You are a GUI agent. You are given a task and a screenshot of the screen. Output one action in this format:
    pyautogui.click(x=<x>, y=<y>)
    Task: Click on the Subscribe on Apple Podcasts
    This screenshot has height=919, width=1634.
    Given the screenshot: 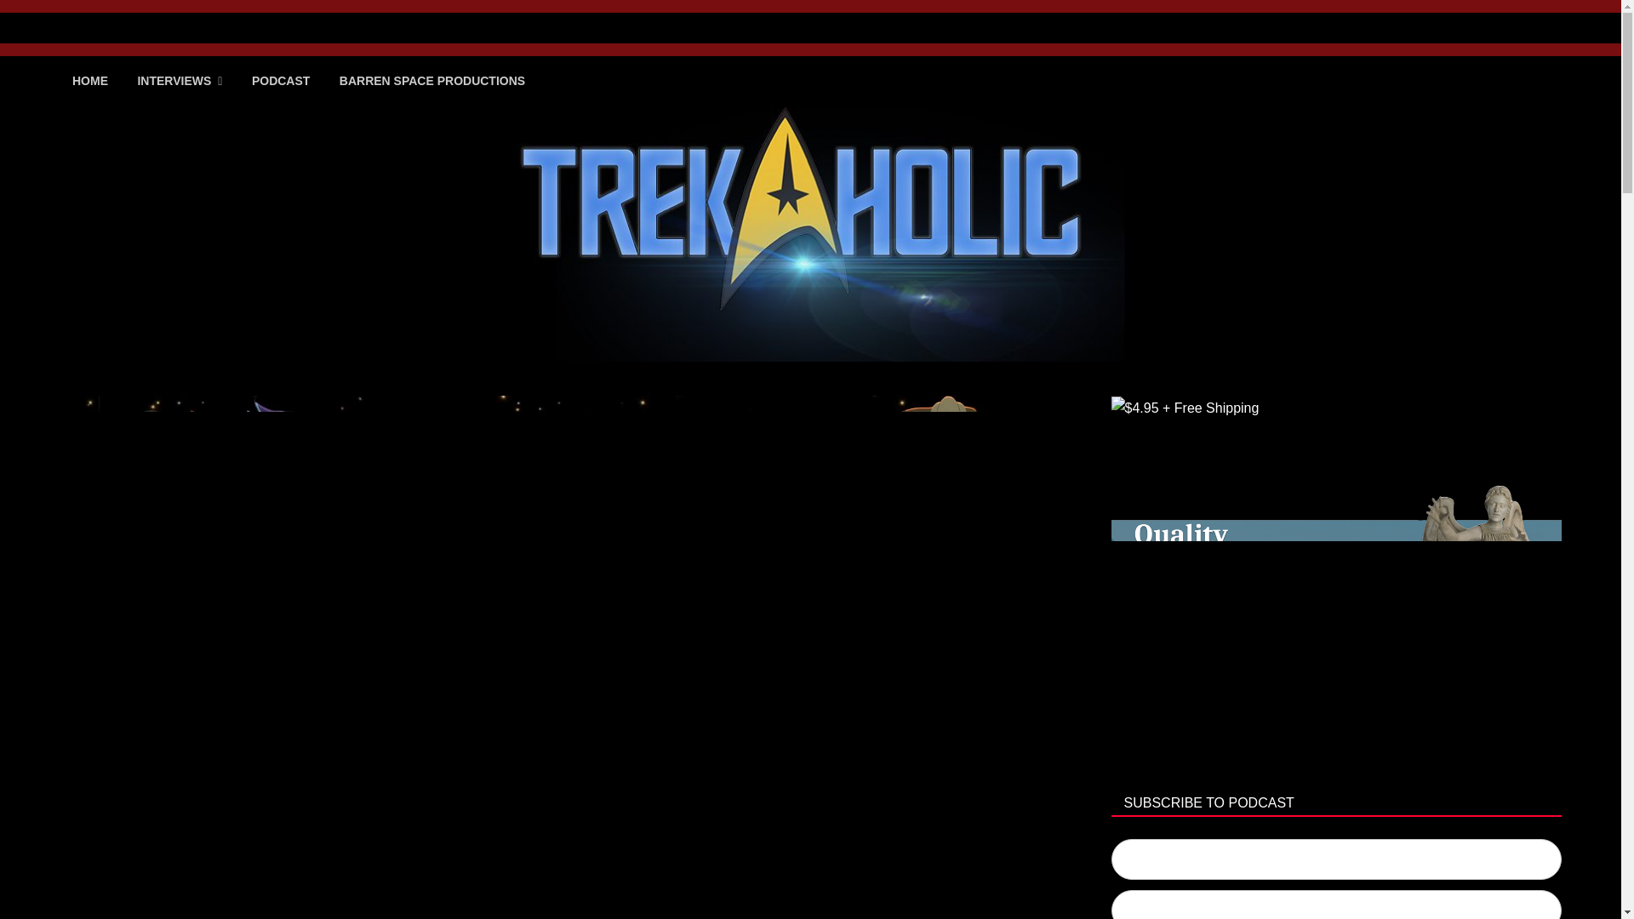 What is the action you would take?
    pyautogui.click(x=1336, y=859)
    